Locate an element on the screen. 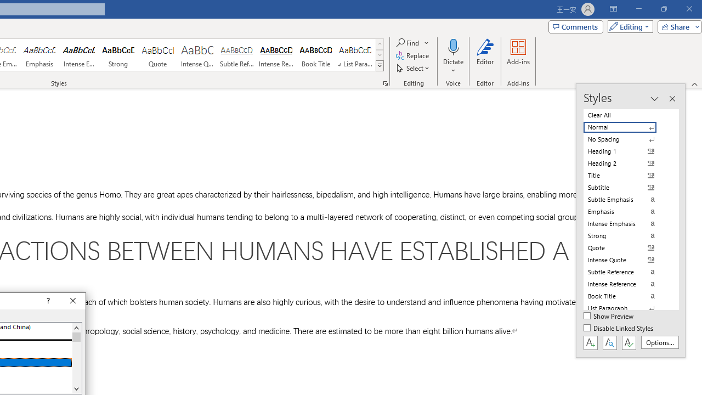  Close pane is located at coordinates (672, 99).